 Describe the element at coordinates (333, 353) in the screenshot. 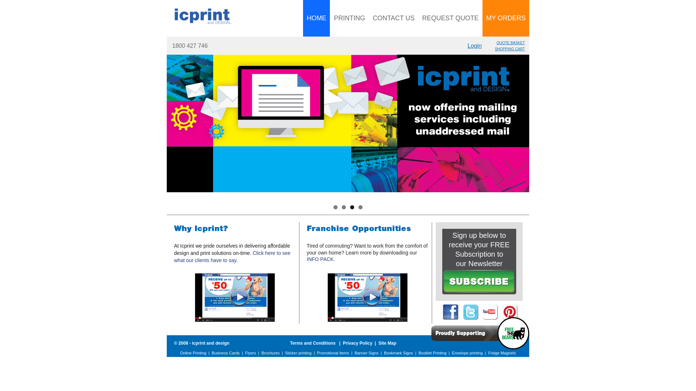

I see `Promotional Items` at that location.